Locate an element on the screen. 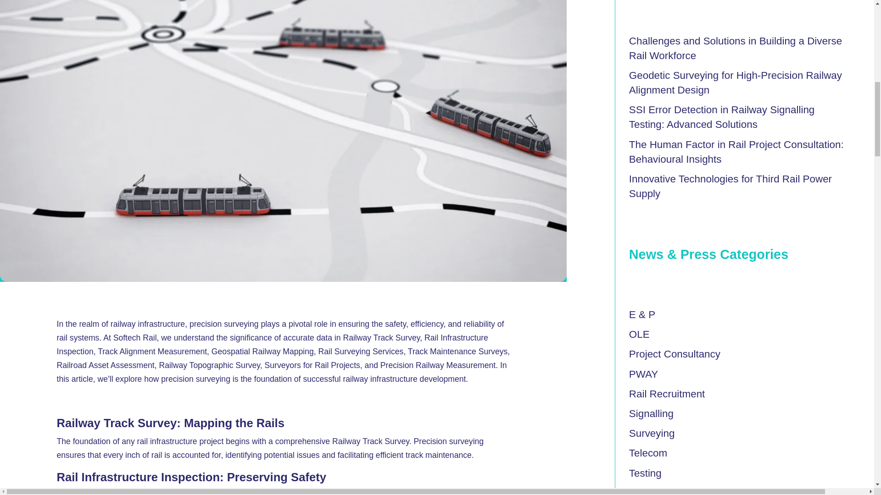  Project Consultancy is located at coordinates (675, 354).